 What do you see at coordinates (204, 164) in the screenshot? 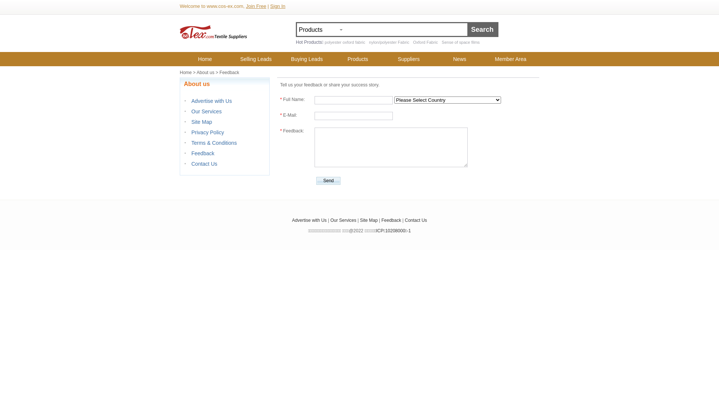
I see `Contact Us` at bounding box center [204, 164].